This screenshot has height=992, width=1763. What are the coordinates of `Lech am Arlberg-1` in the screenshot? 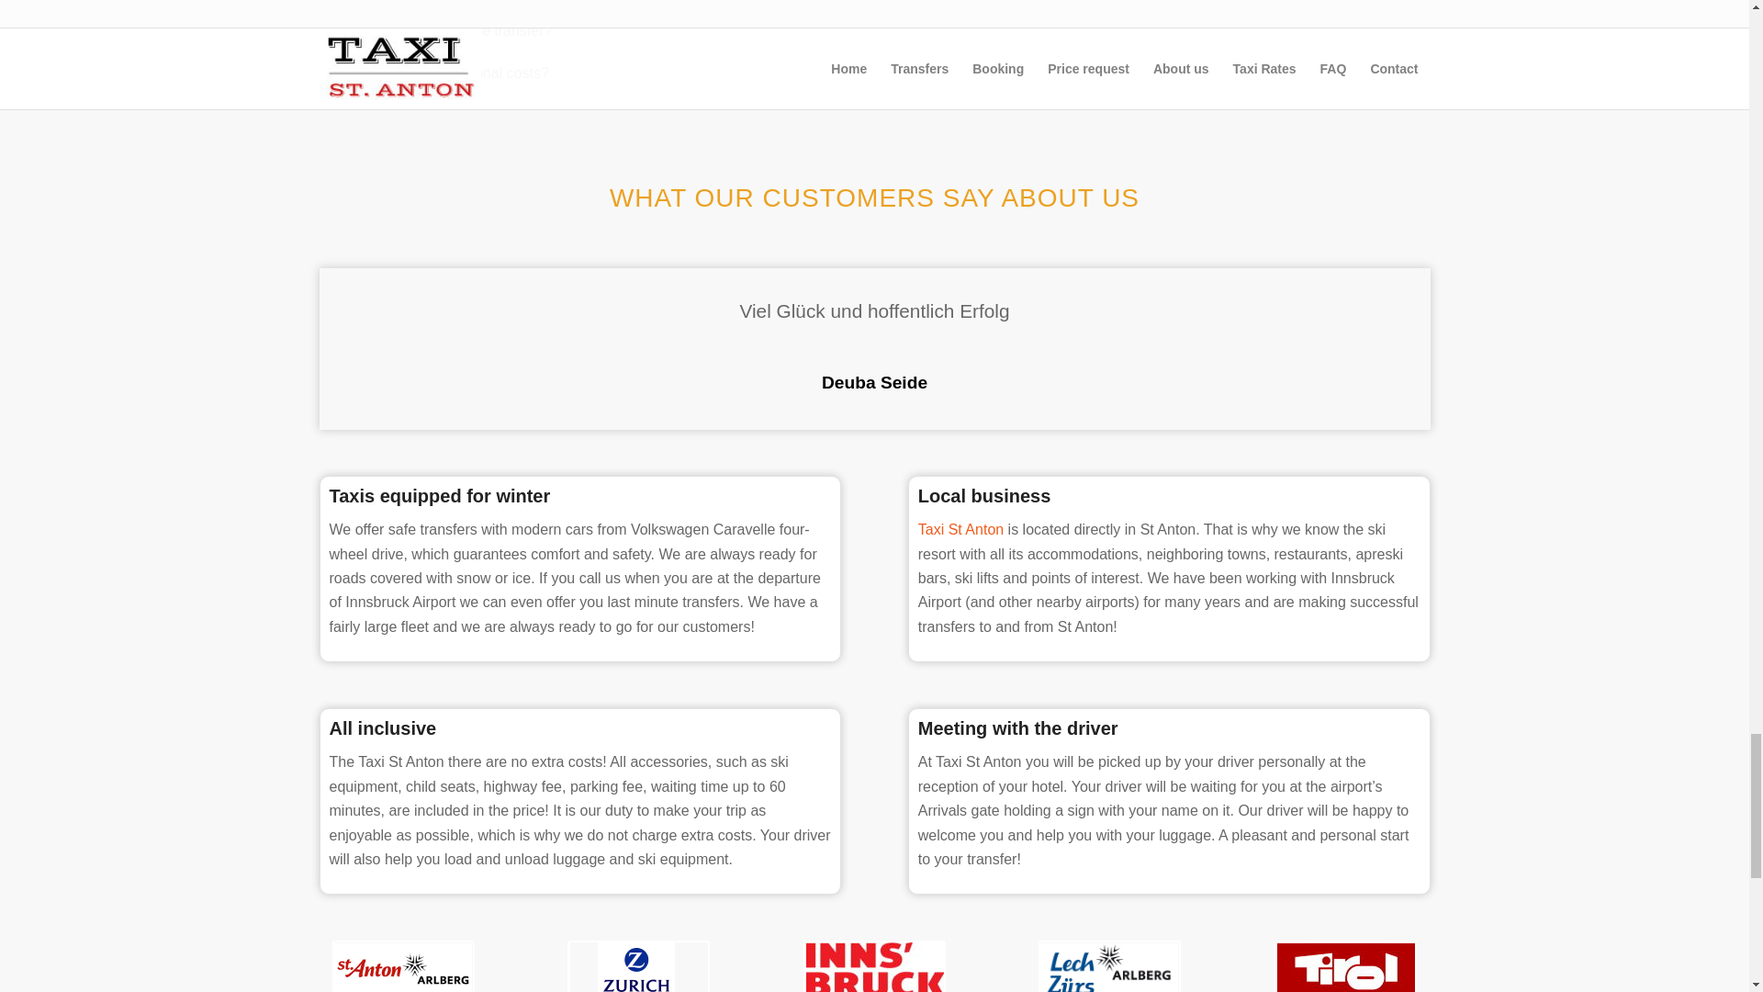 It's located at (1109, 966).